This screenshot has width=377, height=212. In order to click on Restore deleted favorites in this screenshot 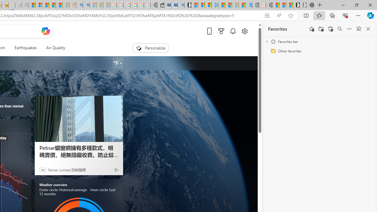, I will do `click(330, 29)`.